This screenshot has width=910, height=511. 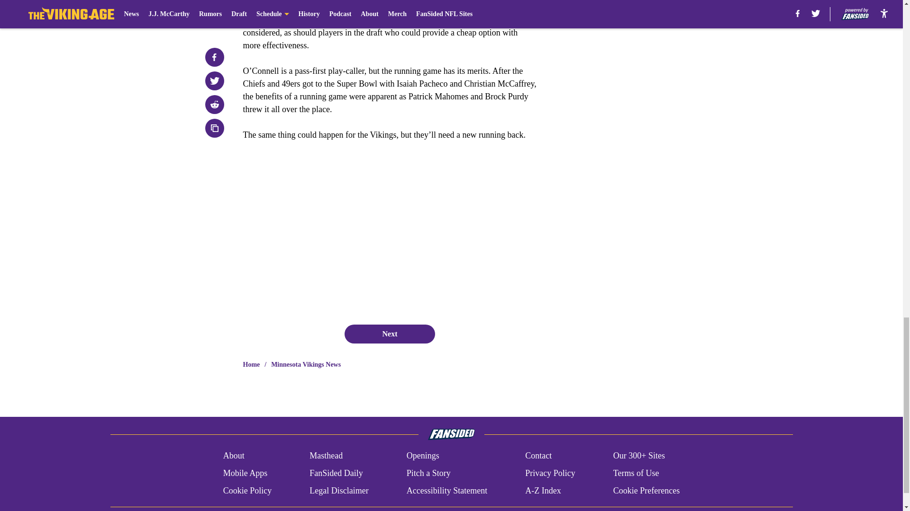 I want to click on Minnesota Vikings News, so click(x=306, y=364).